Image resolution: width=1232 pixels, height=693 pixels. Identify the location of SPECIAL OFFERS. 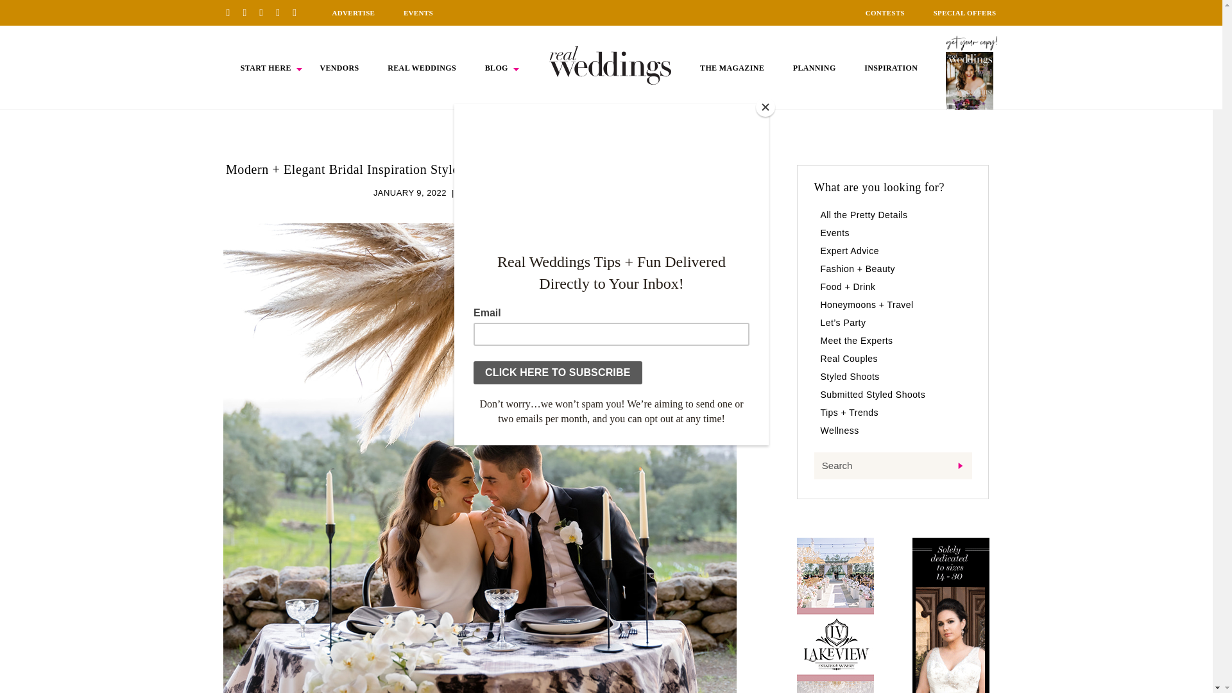
(965, 13).